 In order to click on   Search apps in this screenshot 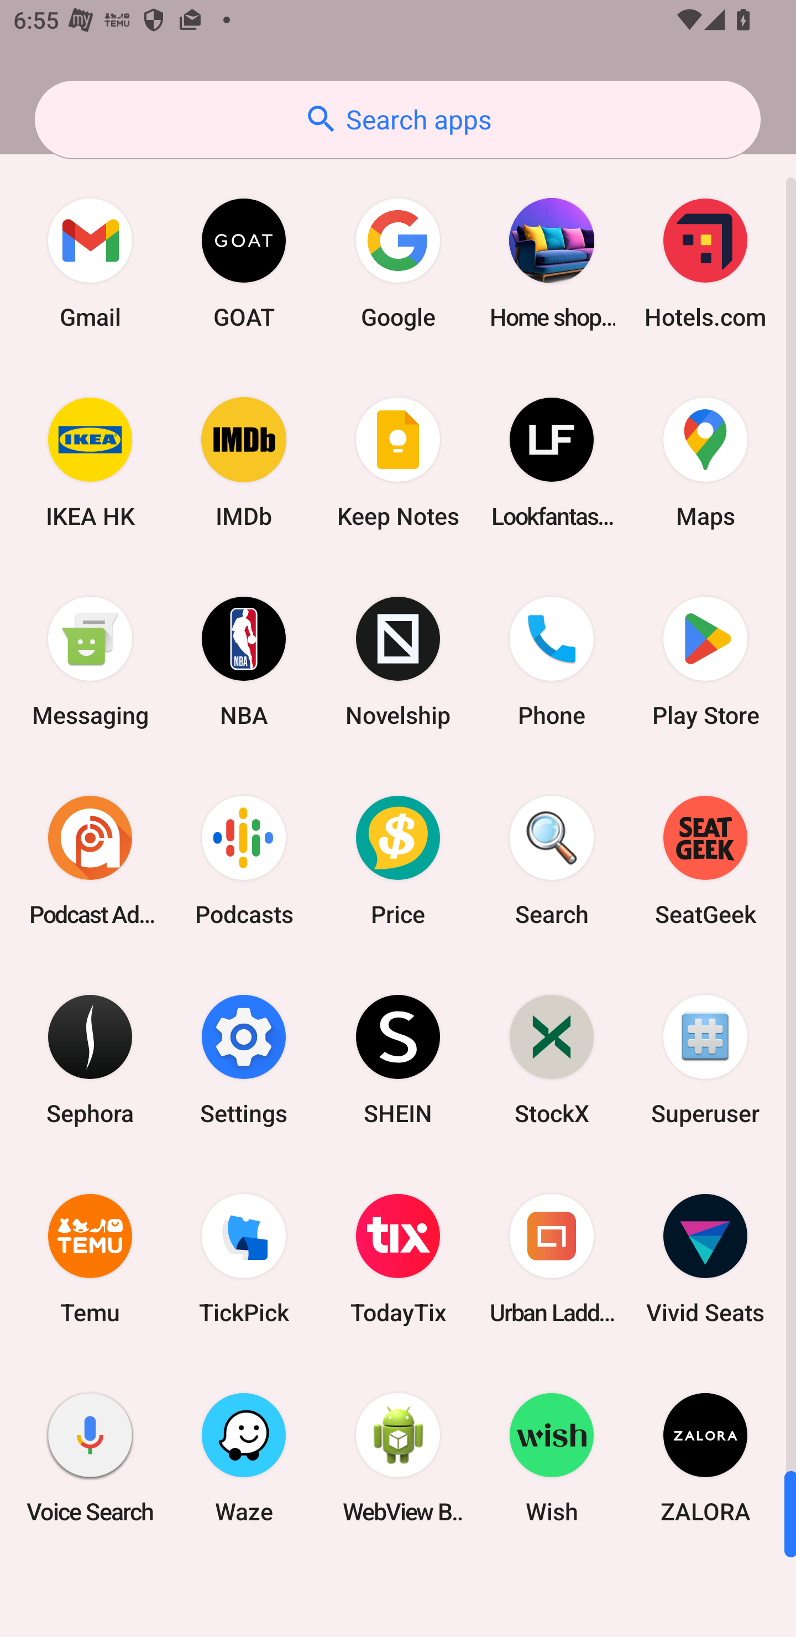, I will do `click(397, 119)`.